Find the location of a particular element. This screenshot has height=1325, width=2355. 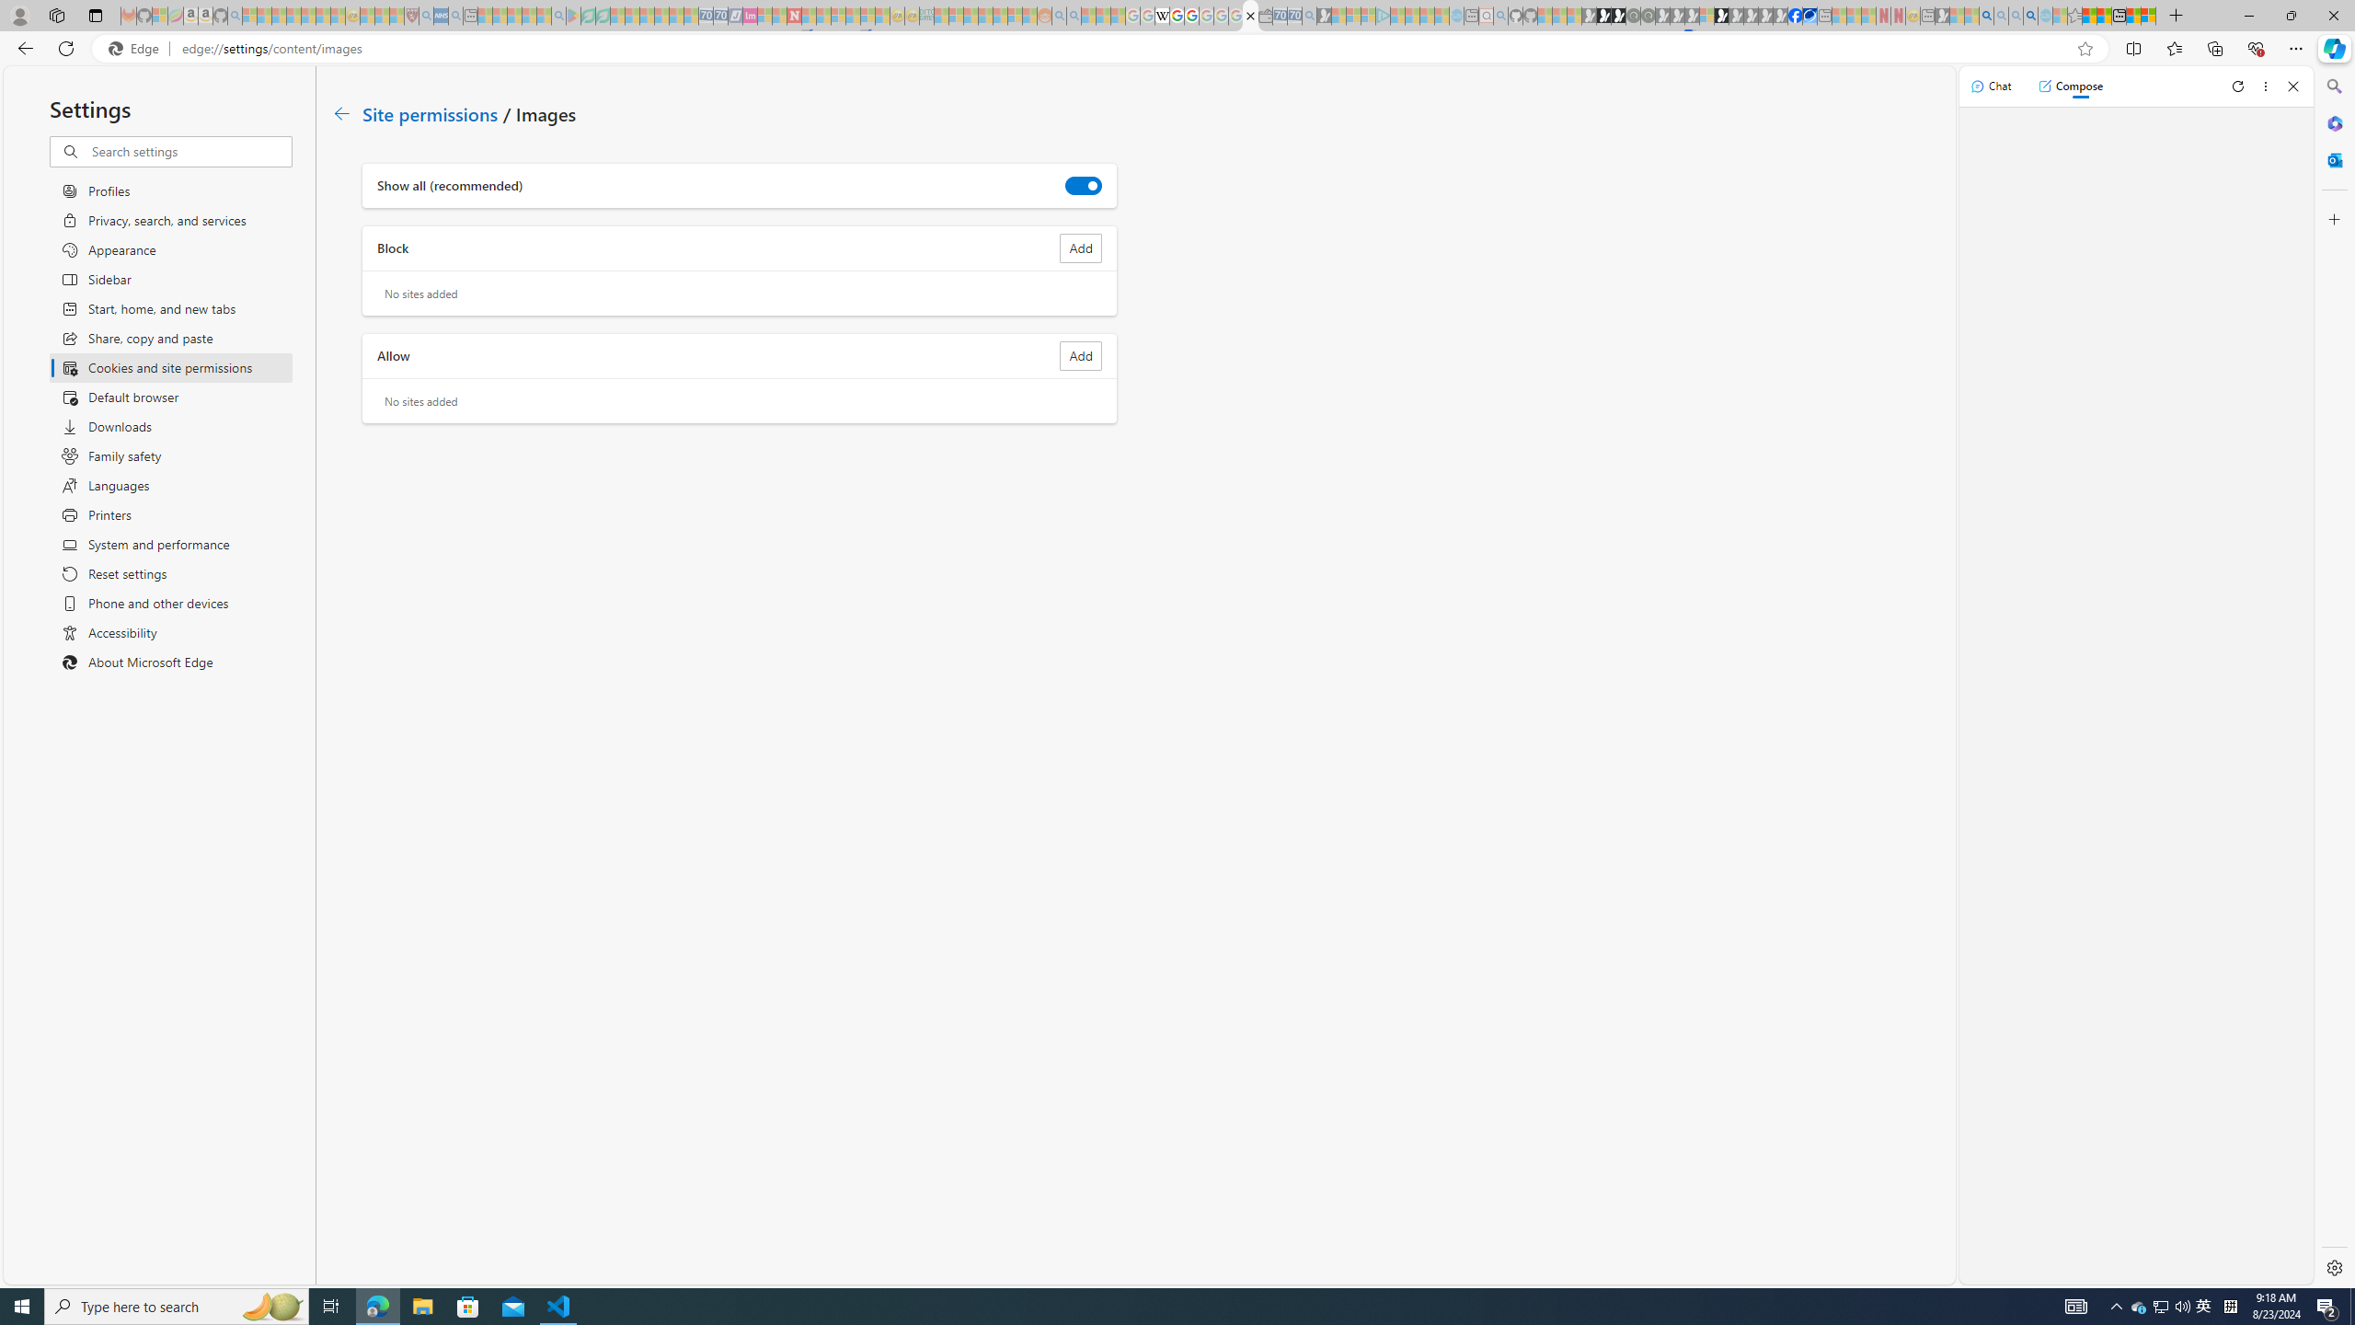

Search settings is located at coordinates (190, 151).